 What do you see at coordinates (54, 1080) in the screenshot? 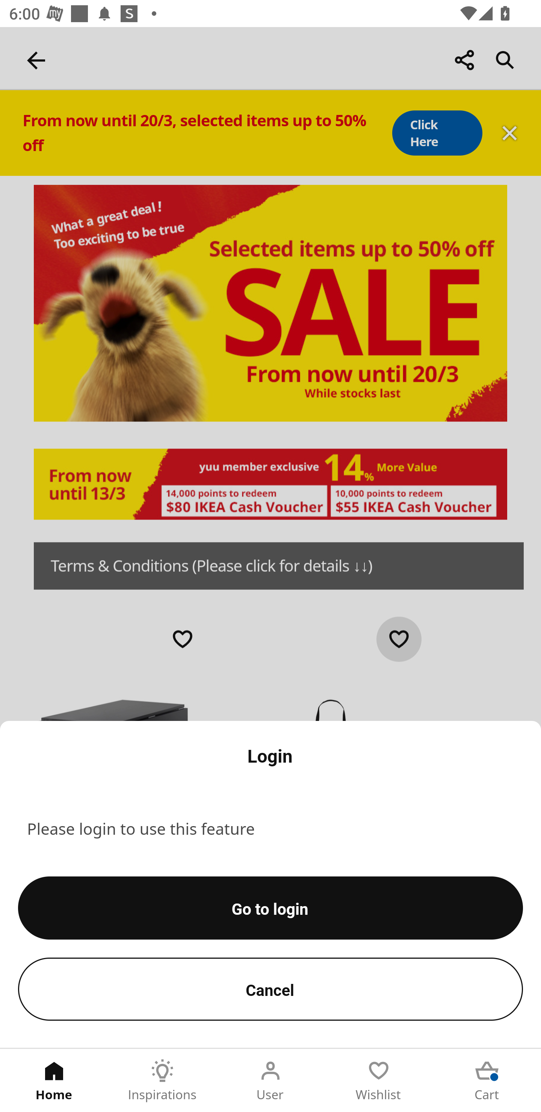
I see `Home
Tab 1 of 5` at bounding box center [54, 1080].